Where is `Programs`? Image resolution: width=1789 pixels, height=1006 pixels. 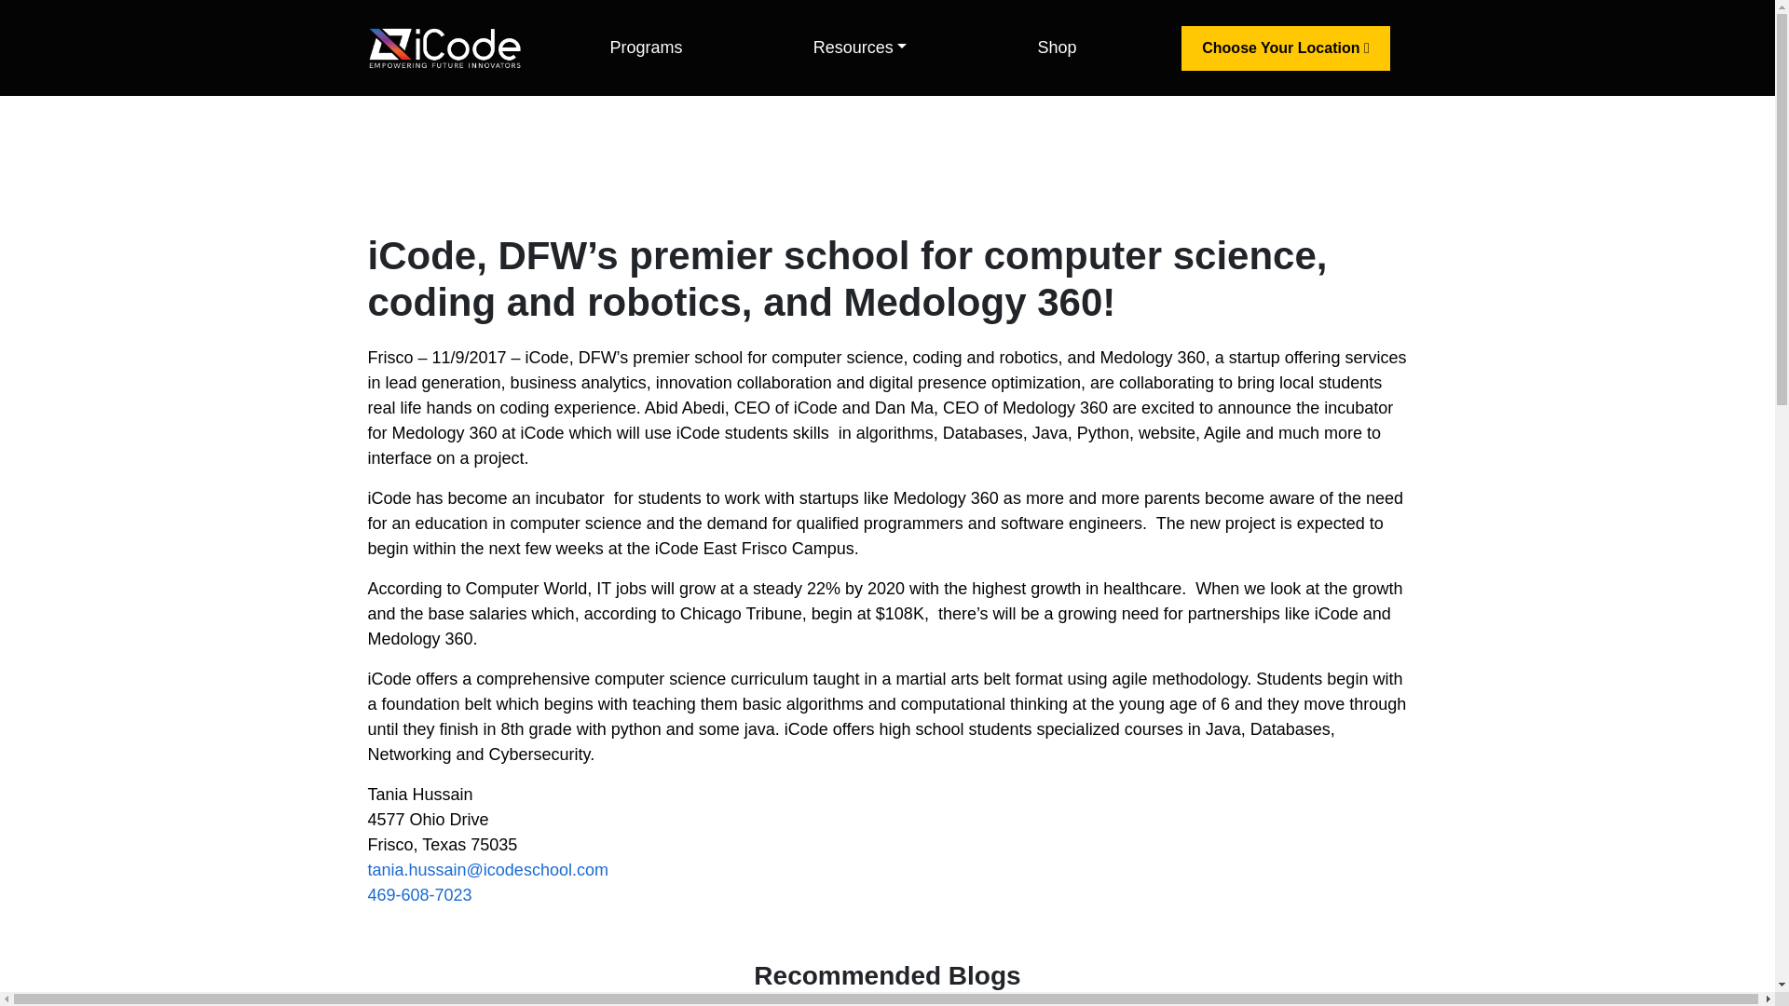 Programs is located at coordinates (647, 48).